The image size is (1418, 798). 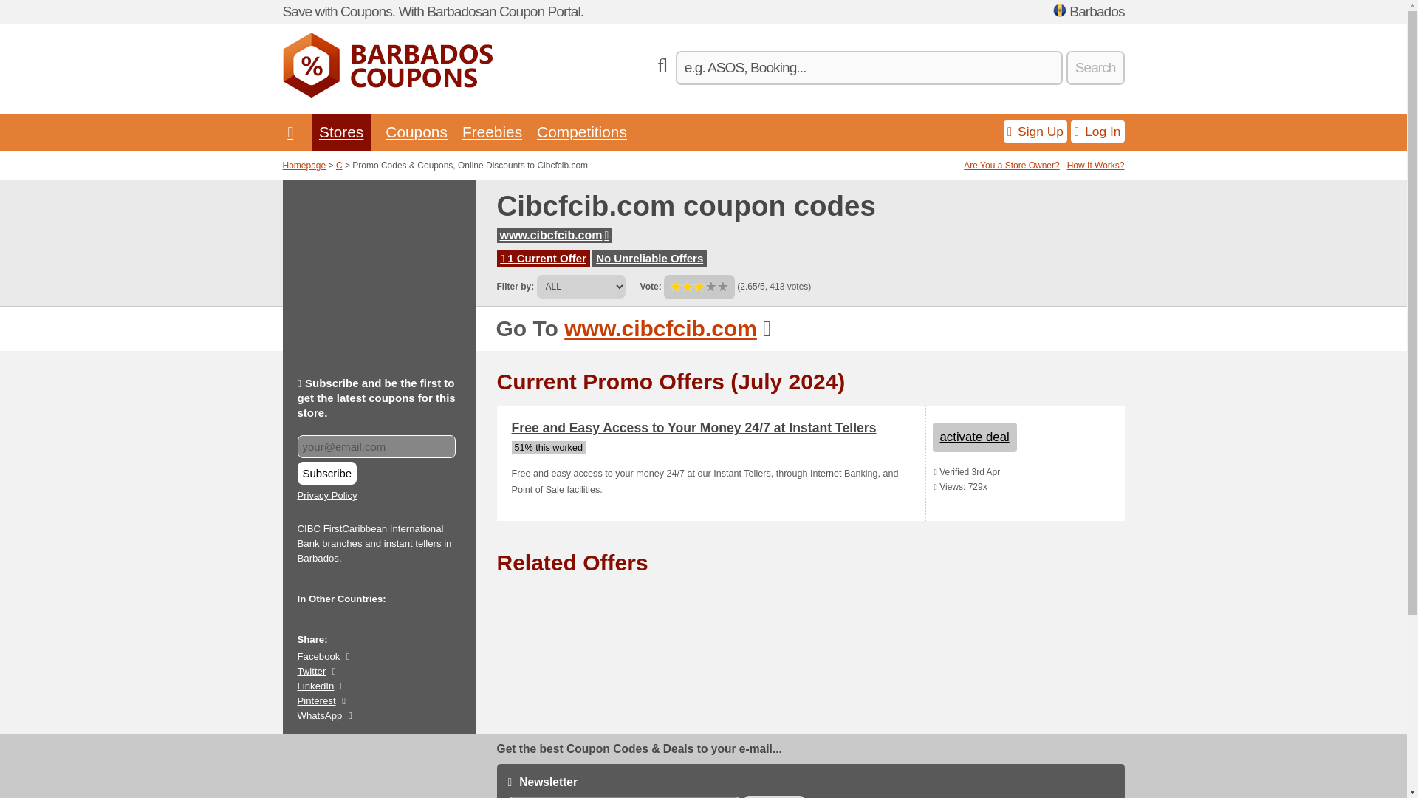 I want to click on www.cibcfcib.com, so click(x=554, y=235).